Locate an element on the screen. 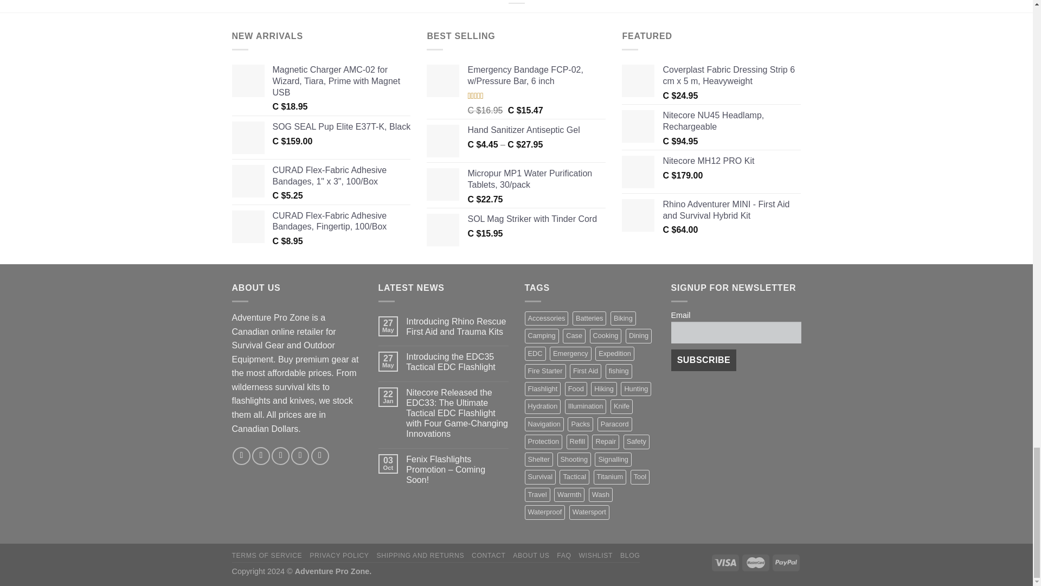 This screenshot has height=586, width=1041. Follow on Pinterest is located at coordinates (320, 456).